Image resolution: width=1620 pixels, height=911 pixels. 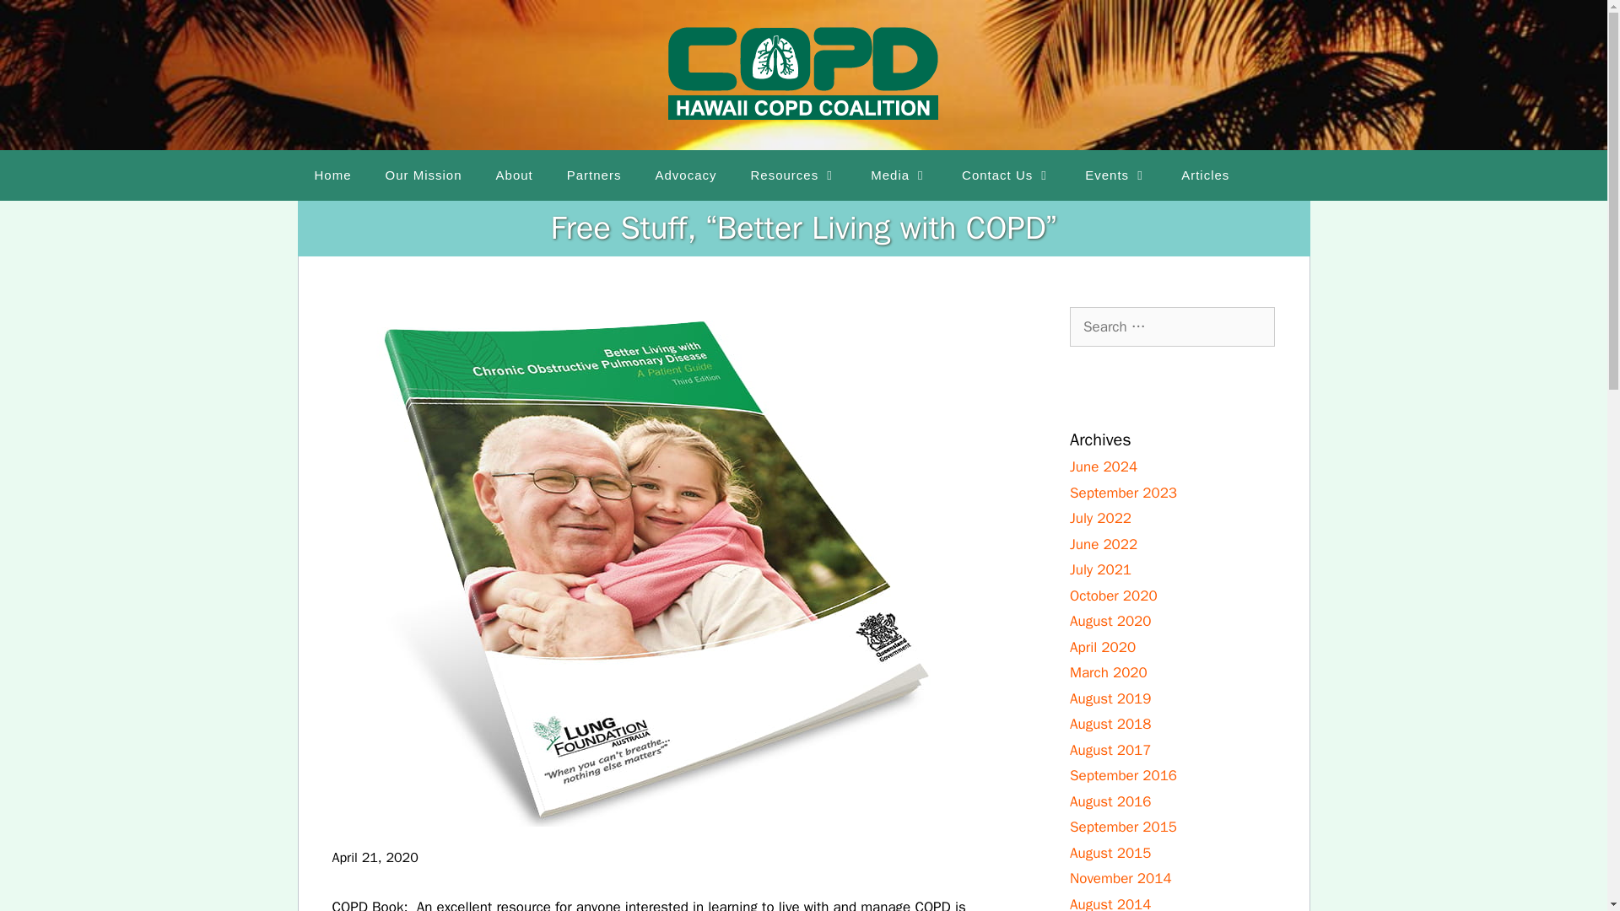 What do you see at coordinates (515, 175) in the screenshot?
I see `About` at bounding box center [515, 175].